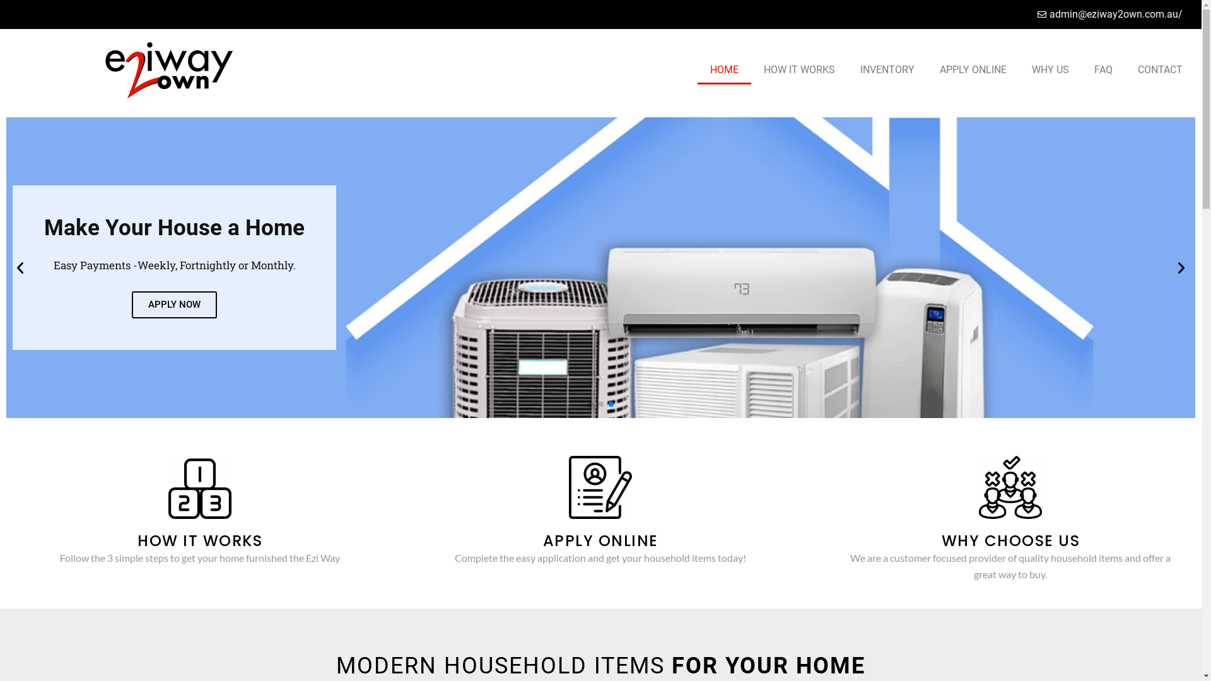 This screenshot has width=1211, height=681. I want to click on INVENTORY, so click(887, 70).